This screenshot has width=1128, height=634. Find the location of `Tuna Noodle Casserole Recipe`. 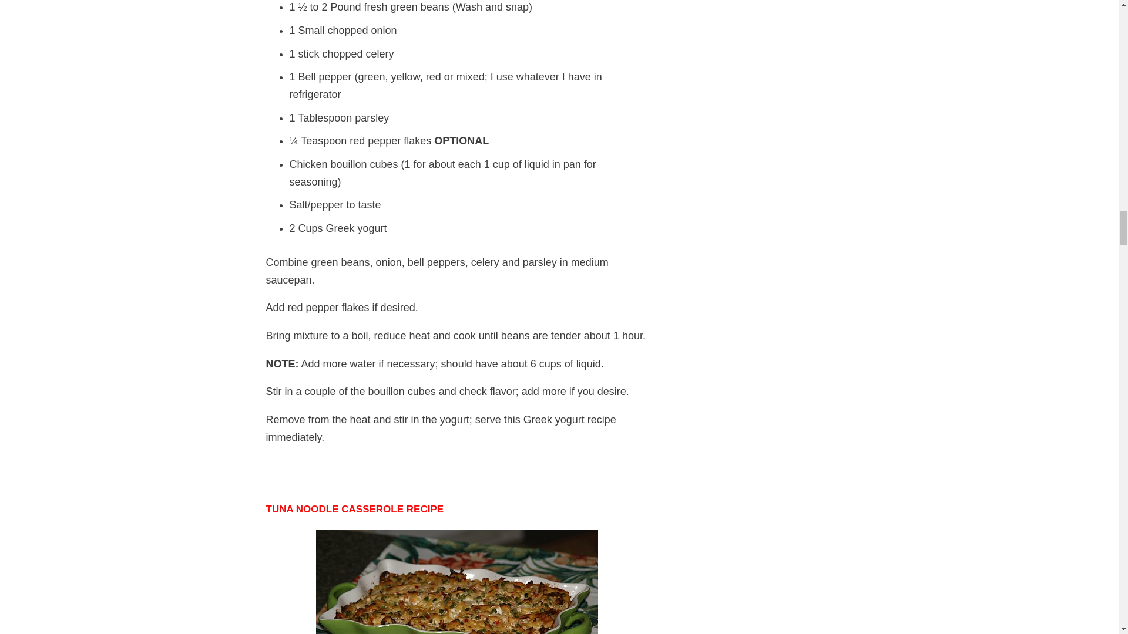

Tuna Noodle Casserole Recipe is located at coordinates (456, 581).